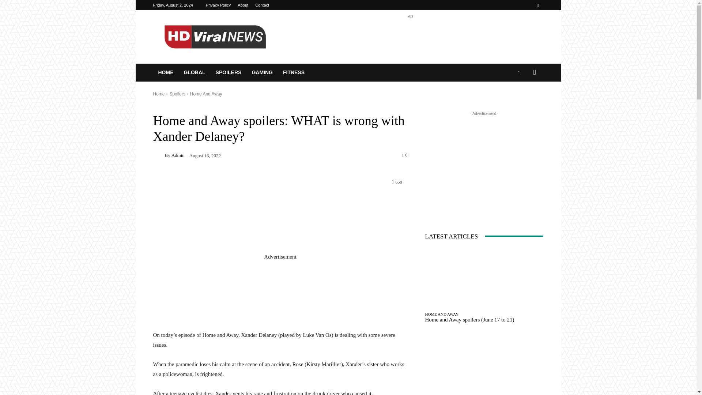 The height and width of the screenshot is (395, 702). I want to click on GLOBAL, so click(194, 72).